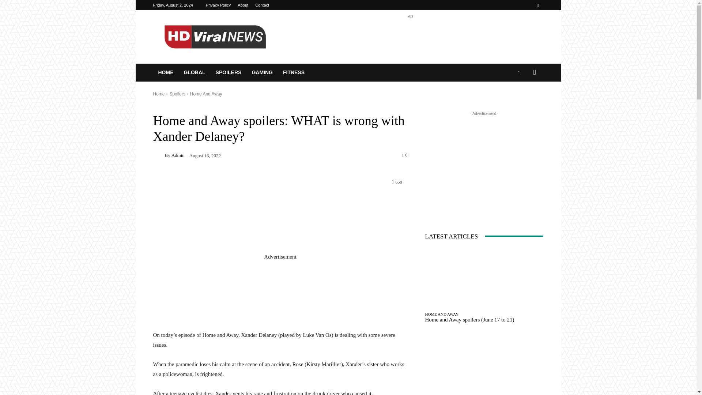 The height and width of the screenshot is (395, 702). I want to click on GLOBAL, so click(194, 72).